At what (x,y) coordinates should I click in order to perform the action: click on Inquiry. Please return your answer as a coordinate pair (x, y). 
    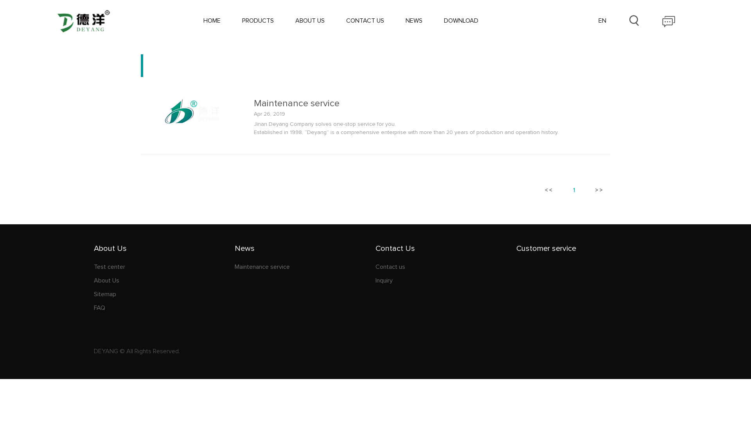
    Looking at the image, I should click on (446, 281).